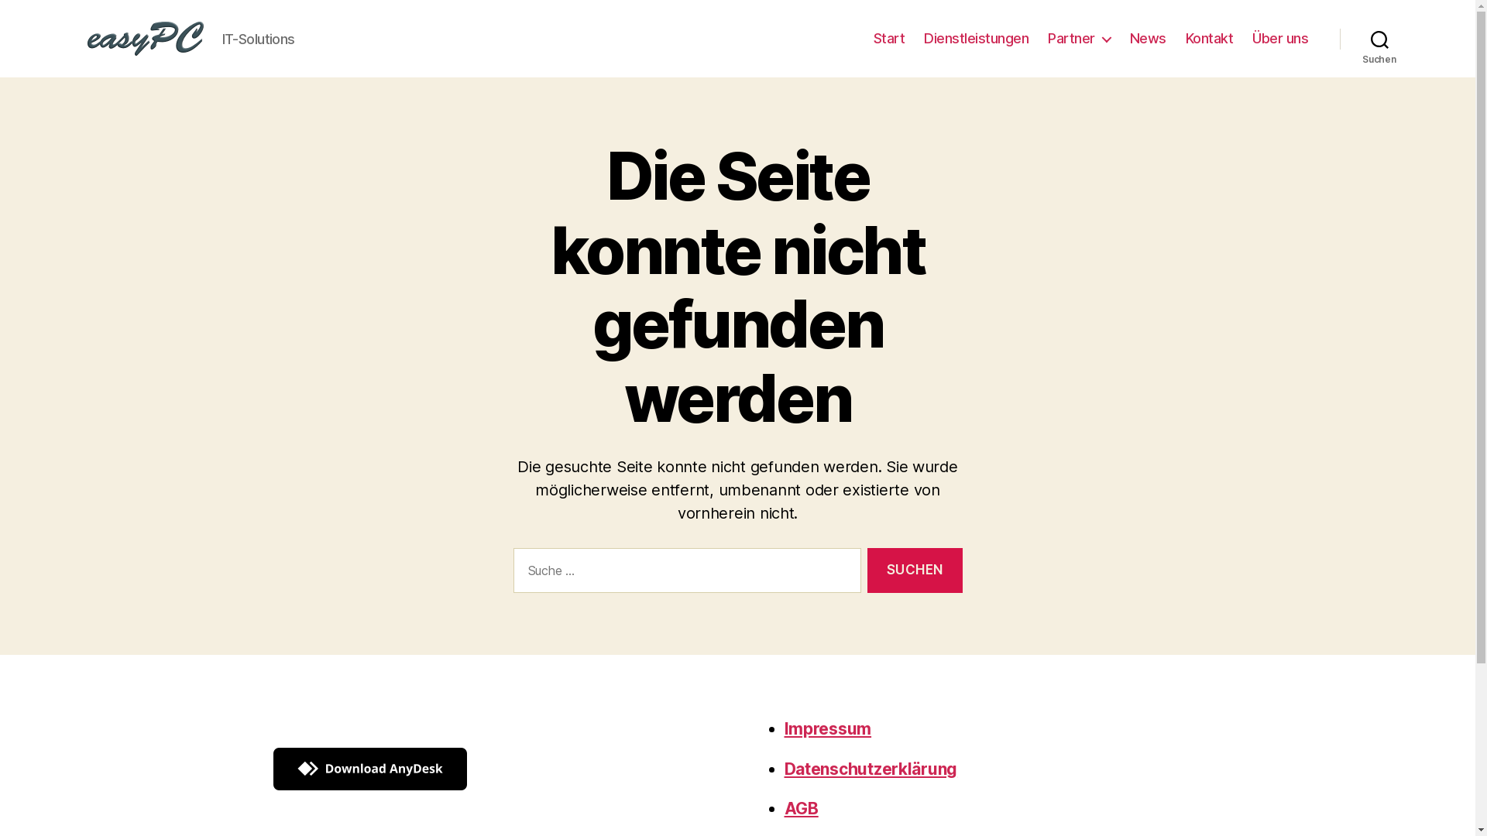 The height and width of the screenshot is (836, 1487). I want to click on Kontakt, so click(1210, 39).